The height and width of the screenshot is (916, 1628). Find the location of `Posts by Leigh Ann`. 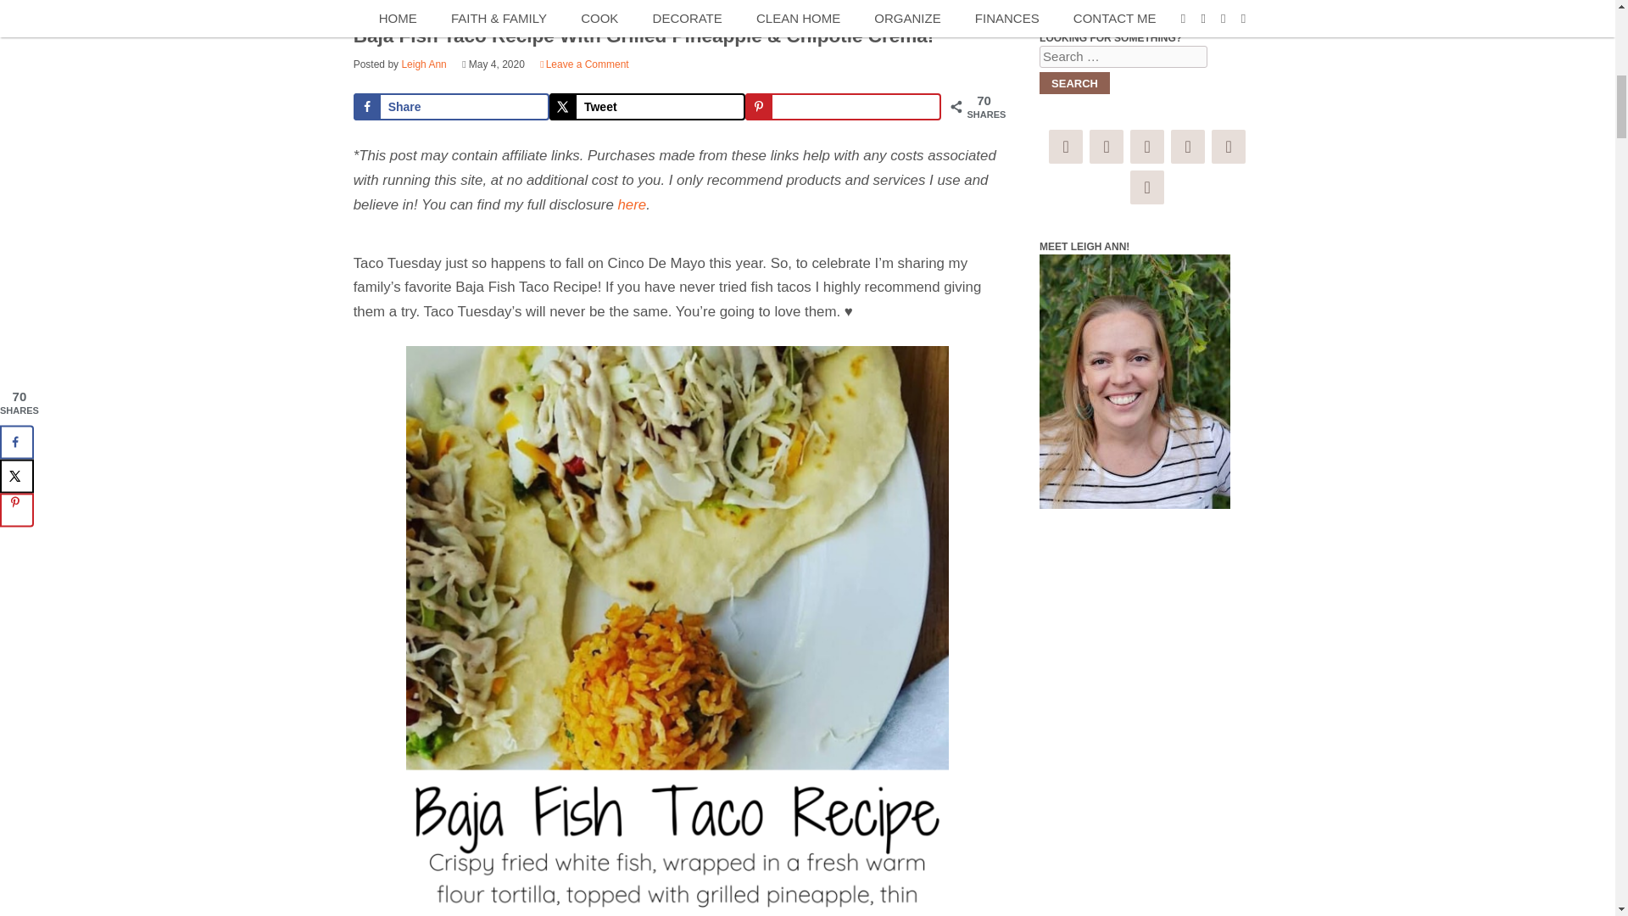

Posts by Leigh Ann is located at coordinates (423, 64).